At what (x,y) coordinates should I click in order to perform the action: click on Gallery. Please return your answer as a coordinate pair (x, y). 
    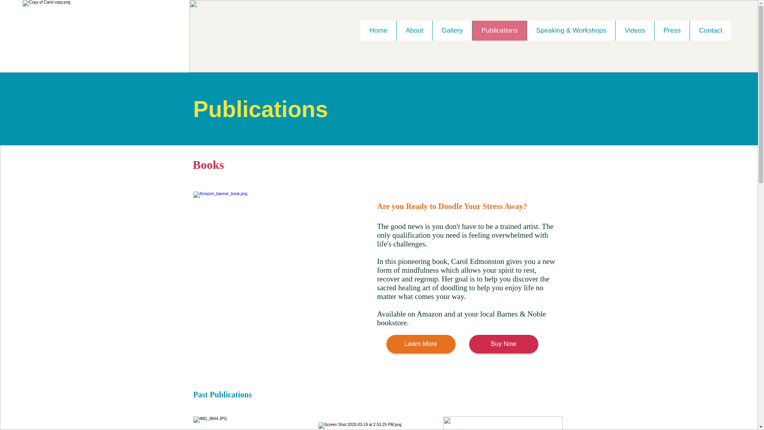
    Looking at the image, I should click on (452, 30).